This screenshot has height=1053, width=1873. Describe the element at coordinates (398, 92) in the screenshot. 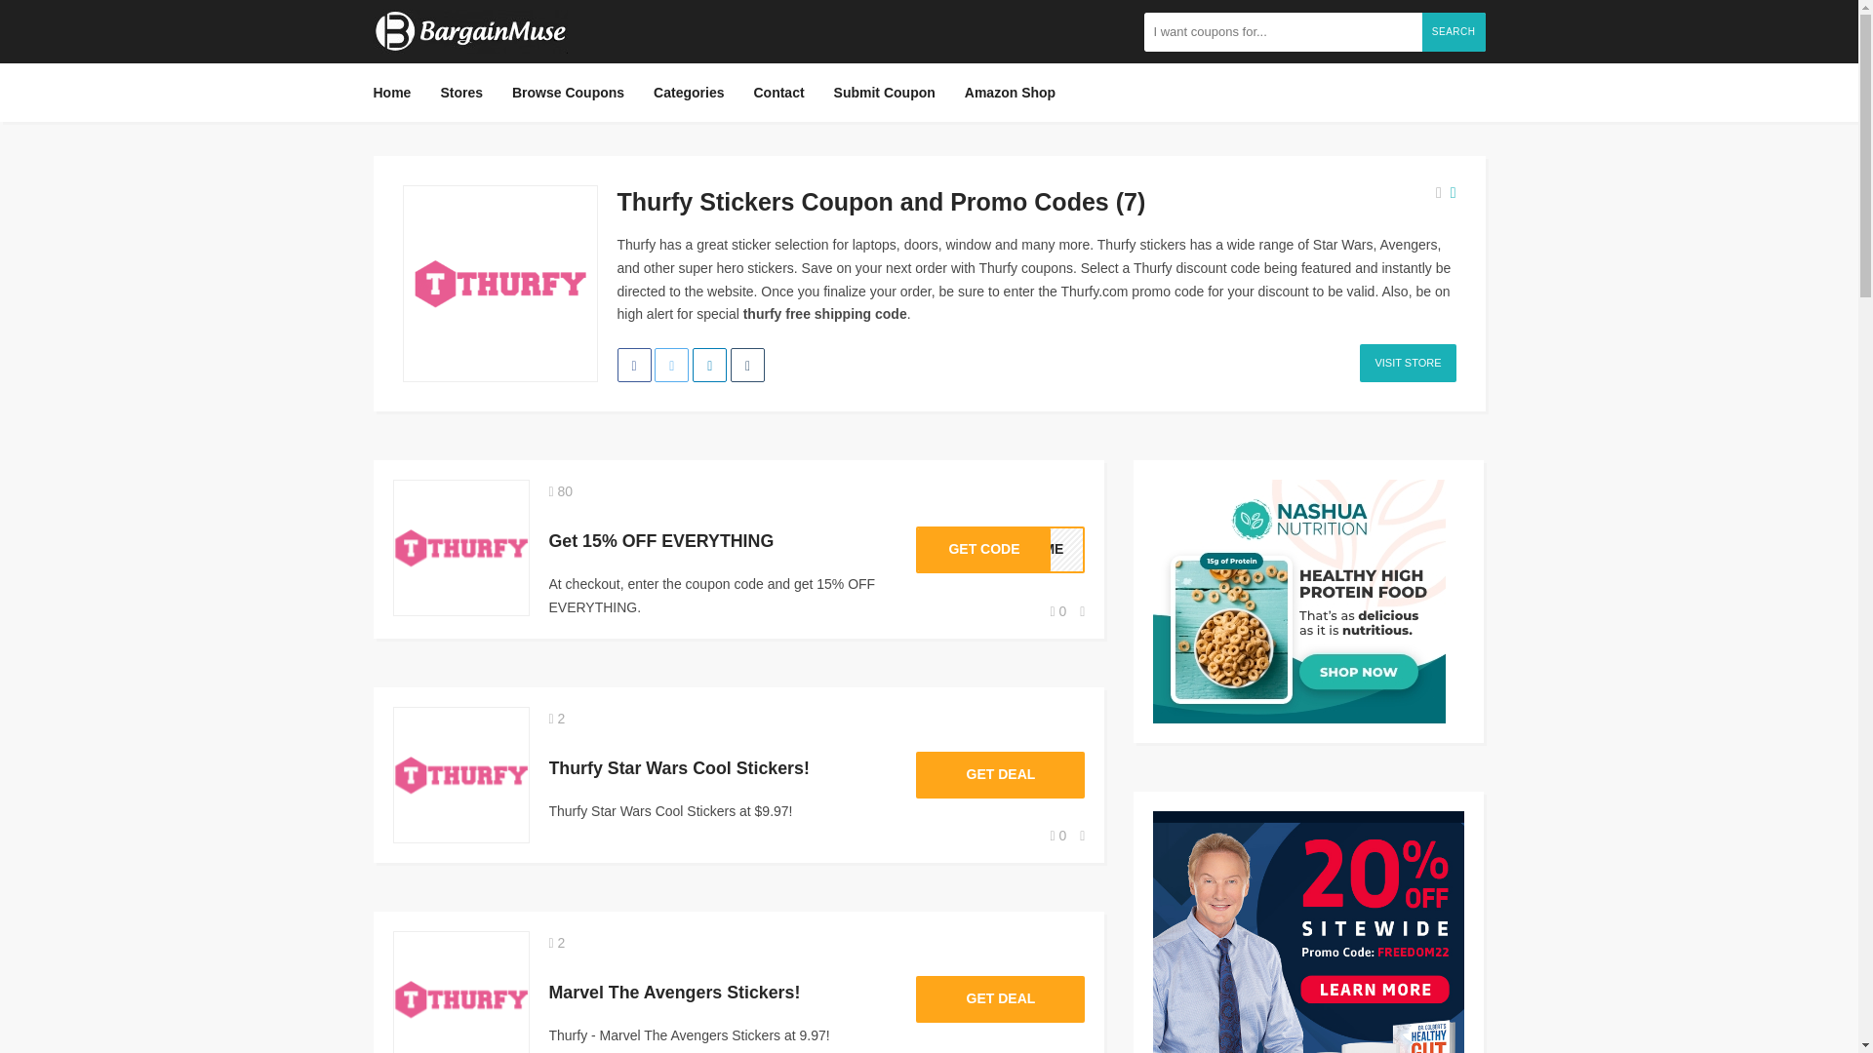

I see `Home` at that location.